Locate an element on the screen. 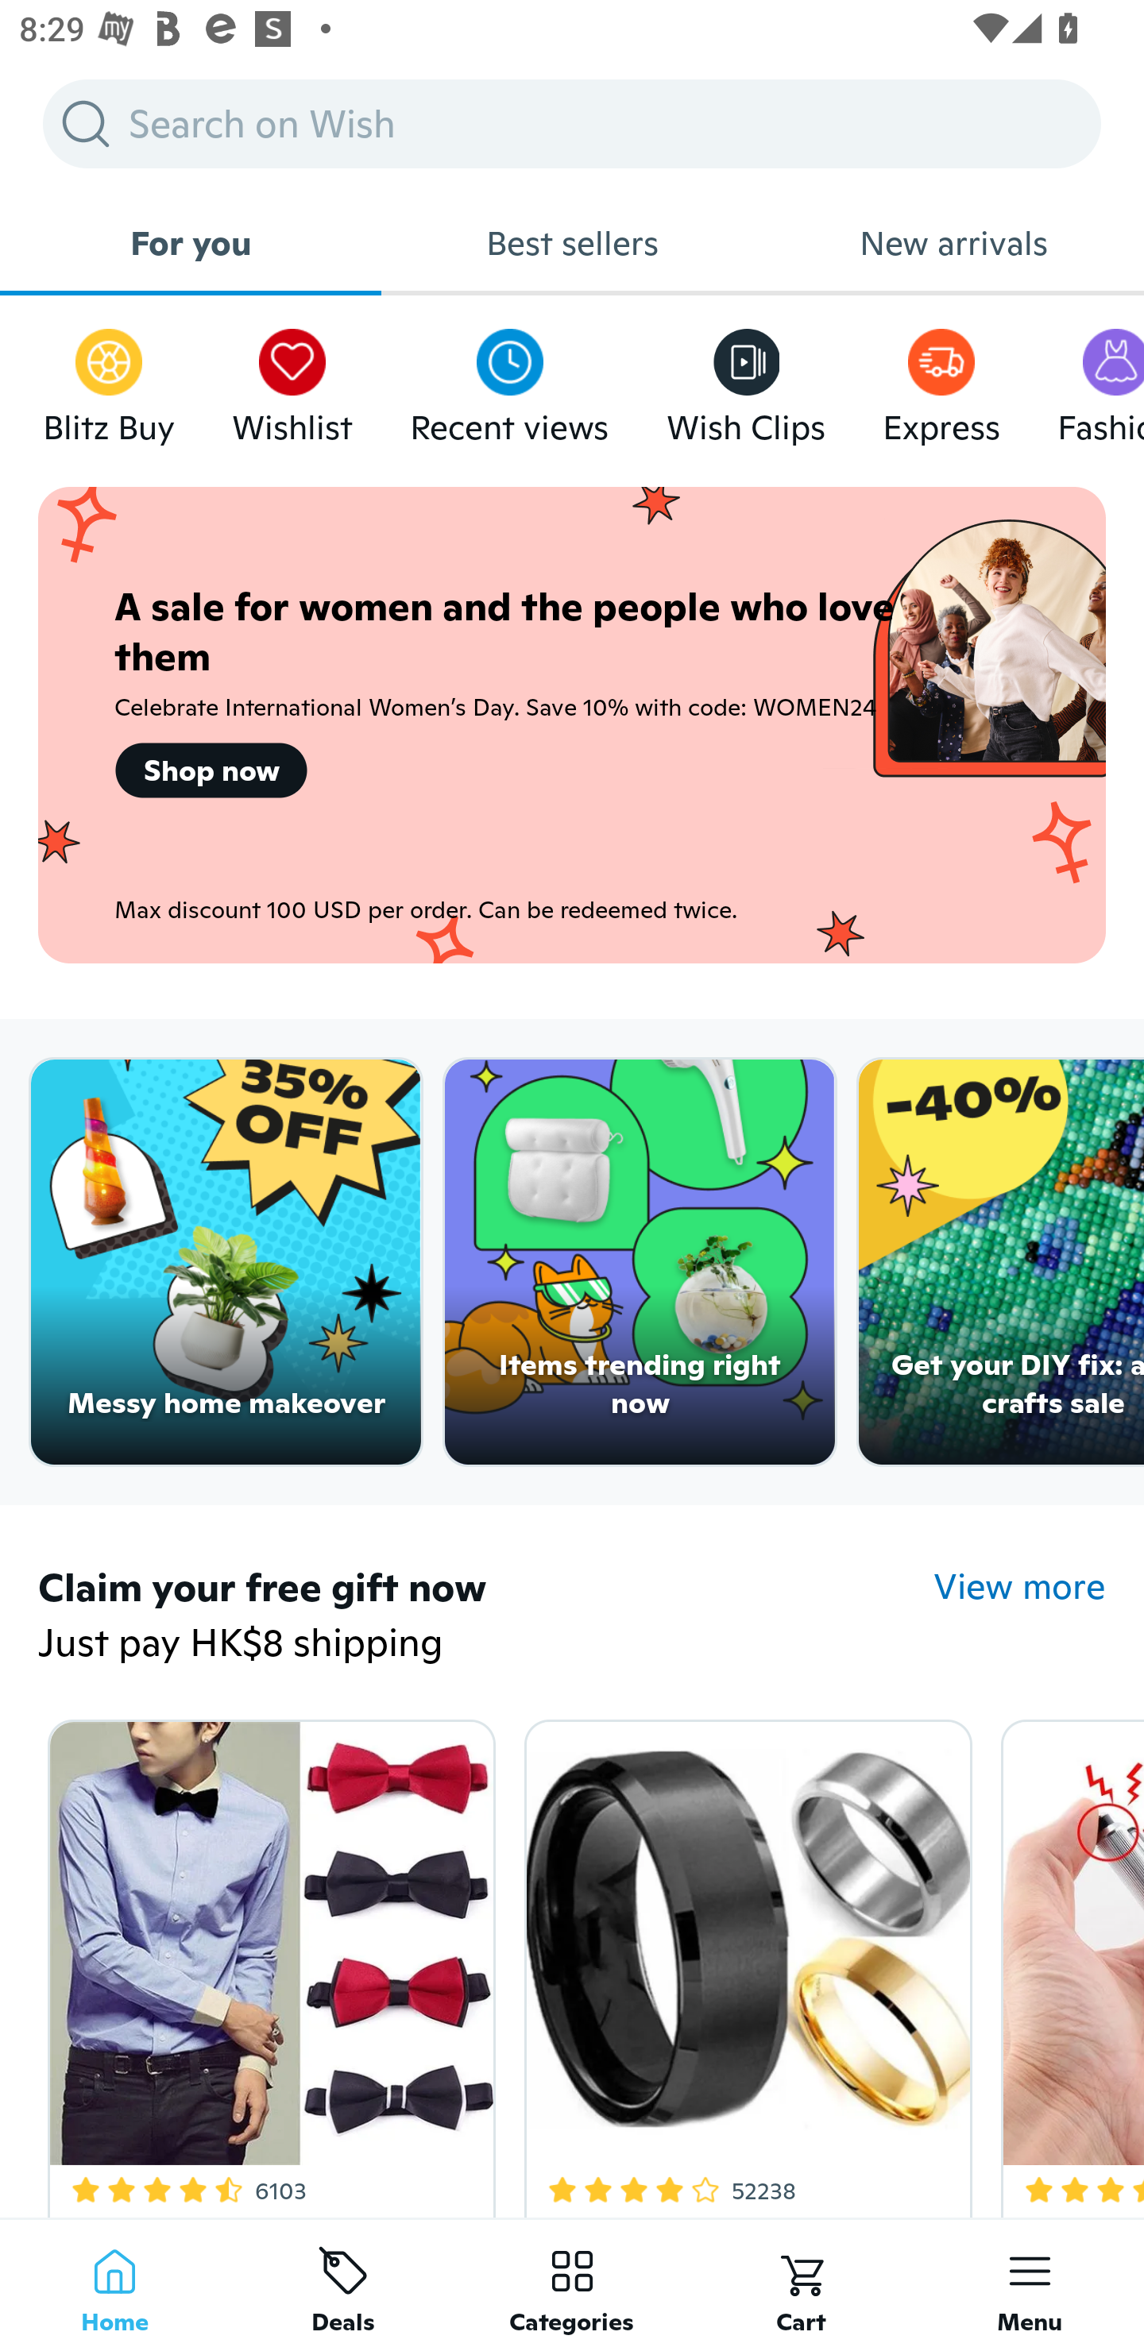  4.2 Star Rating 52238 Free is located at coordinates (744, 1963).